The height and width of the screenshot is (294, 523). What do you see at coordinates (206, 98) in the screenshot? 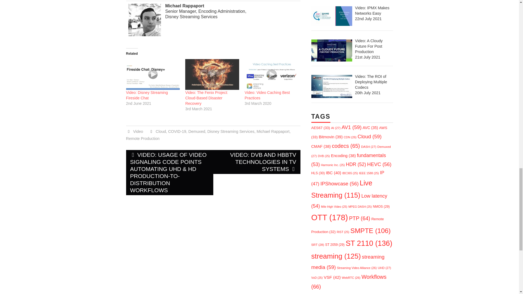
I see `Video: The Fenix Project: Cloud-Based Disaster Recovery` at bounding box center [206, 98].